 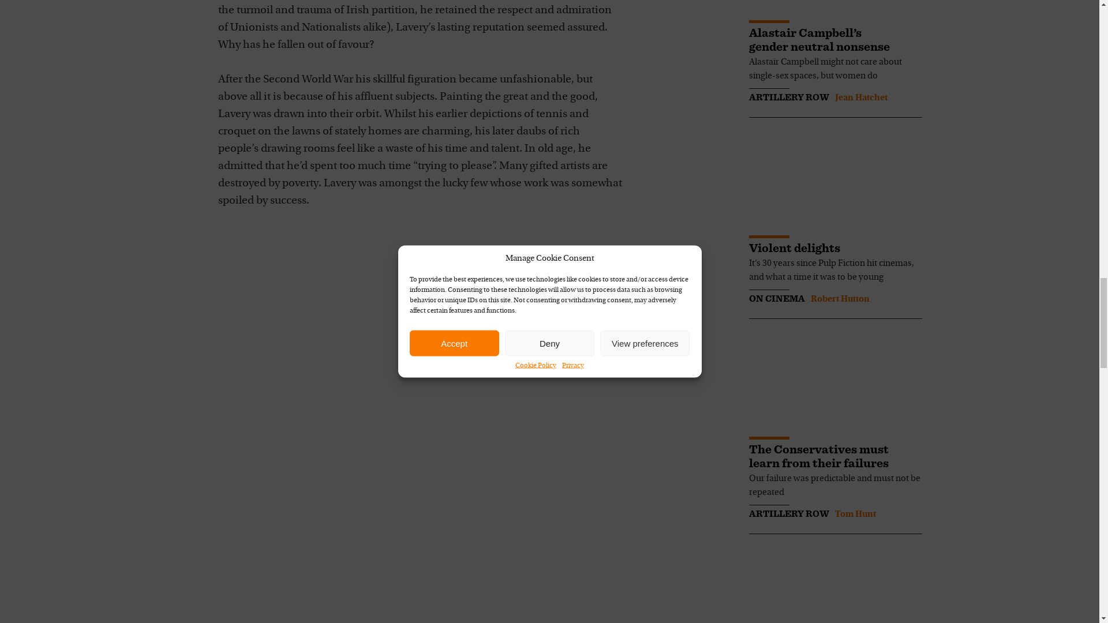 I want to click on Posts by Tom Hunt, so click(x=854, y=515).